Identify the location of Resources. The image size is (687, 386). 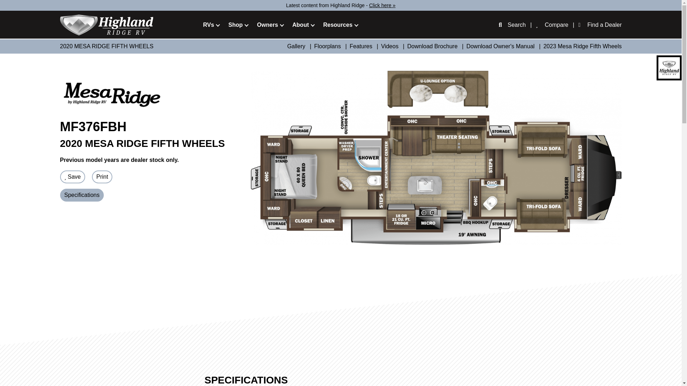
(337, 25).